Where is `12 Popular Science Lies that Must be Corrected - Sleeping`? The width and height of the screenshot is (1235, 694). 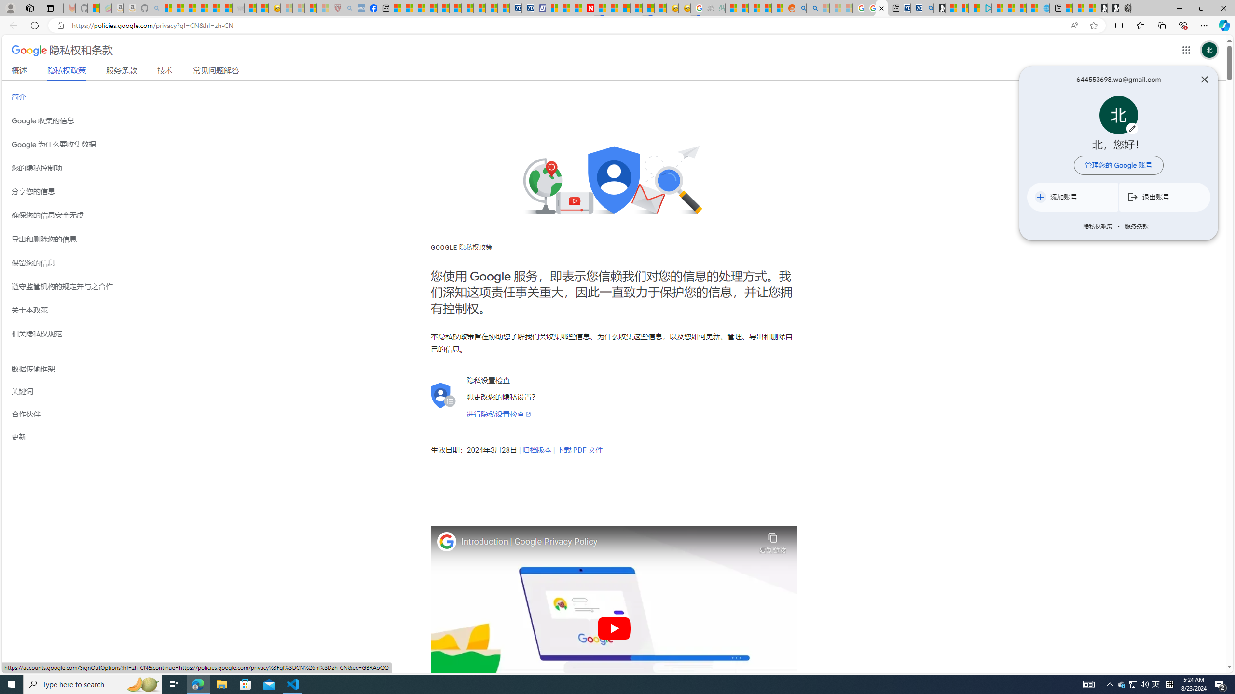
12 Popular Science Lies that Must be Corrected - Sleeping is located at coordinates (323, 8).